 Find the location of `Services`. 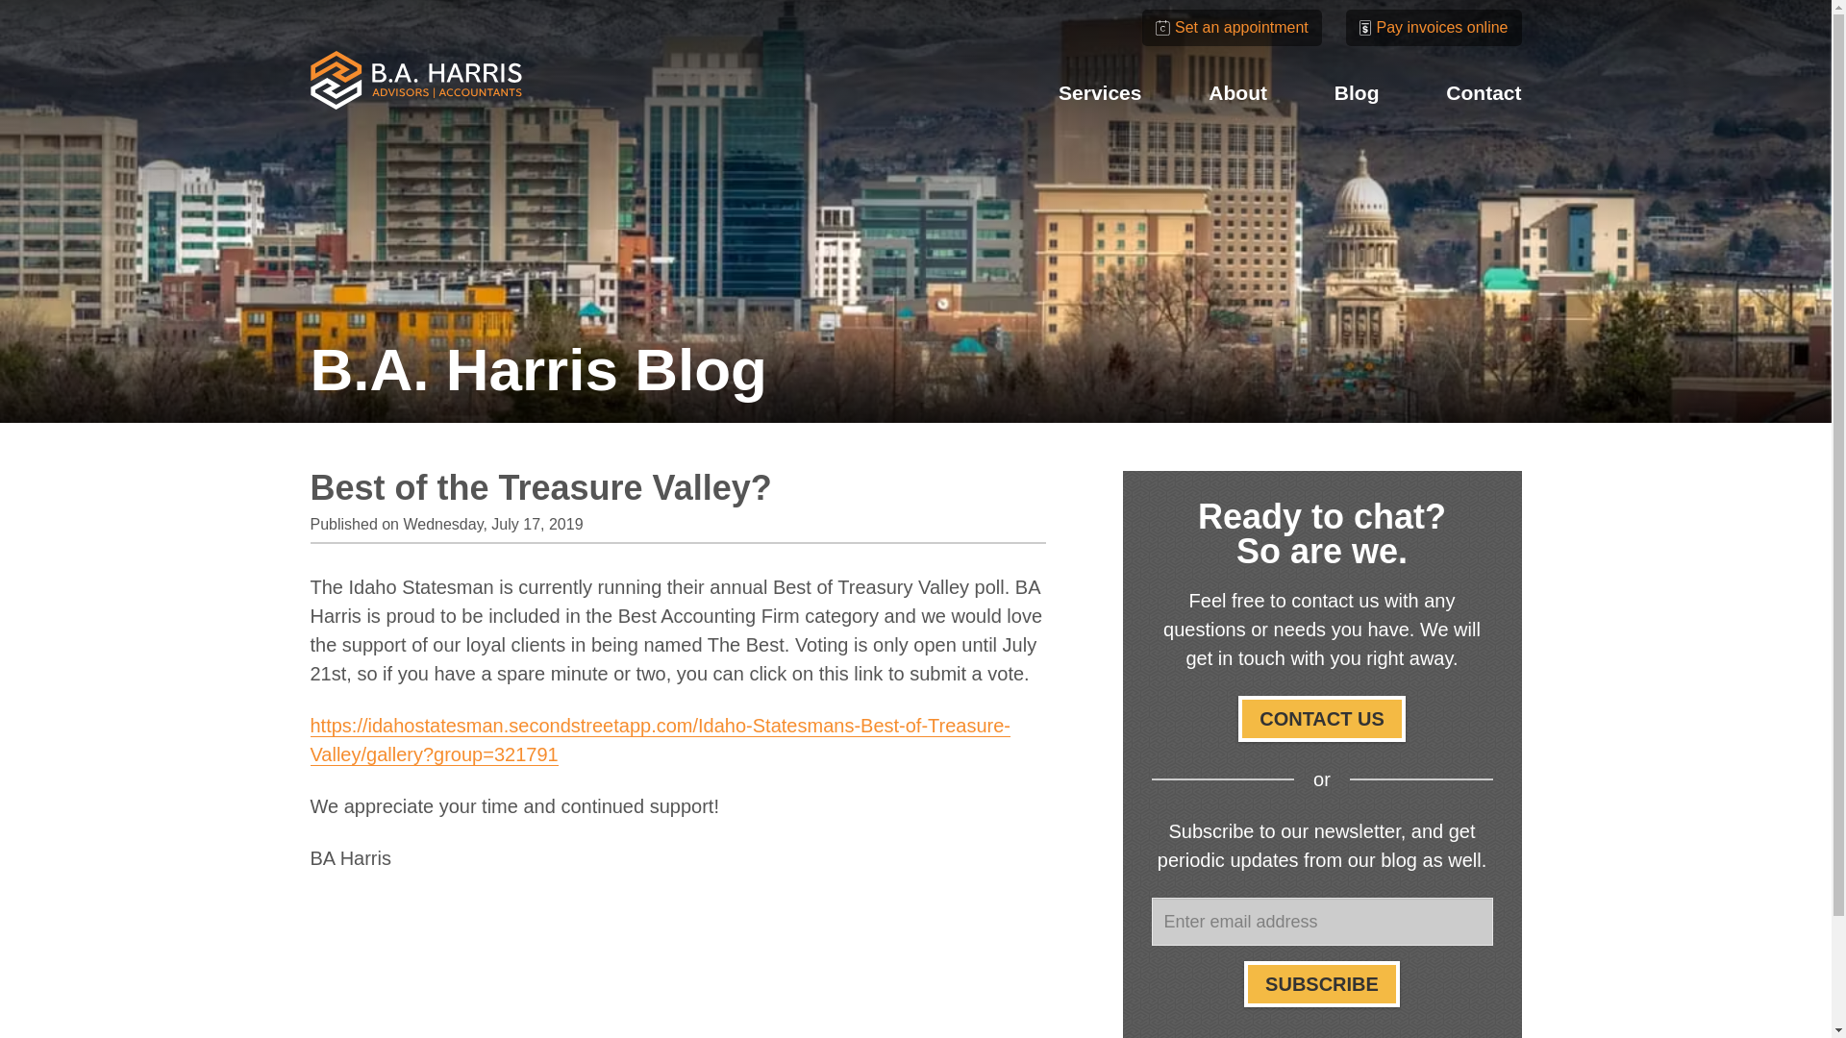

Services is located at coordinates (1099, 92).